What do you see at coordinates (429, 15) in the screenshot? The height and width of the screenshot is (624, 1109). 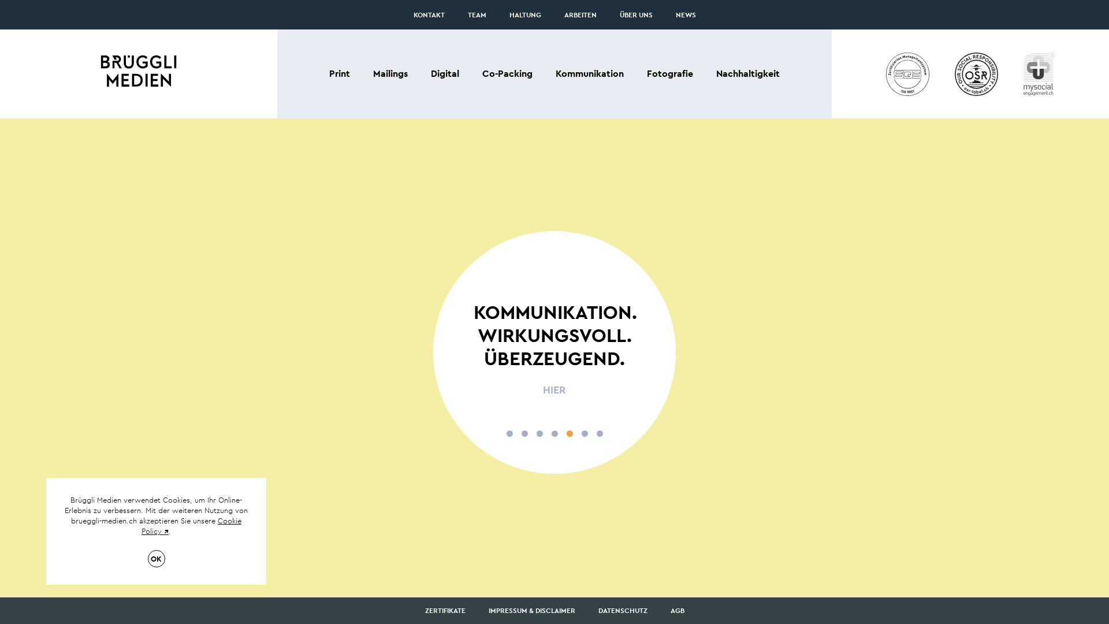 I see `KONTAKT` at bounding box center [429, 15].